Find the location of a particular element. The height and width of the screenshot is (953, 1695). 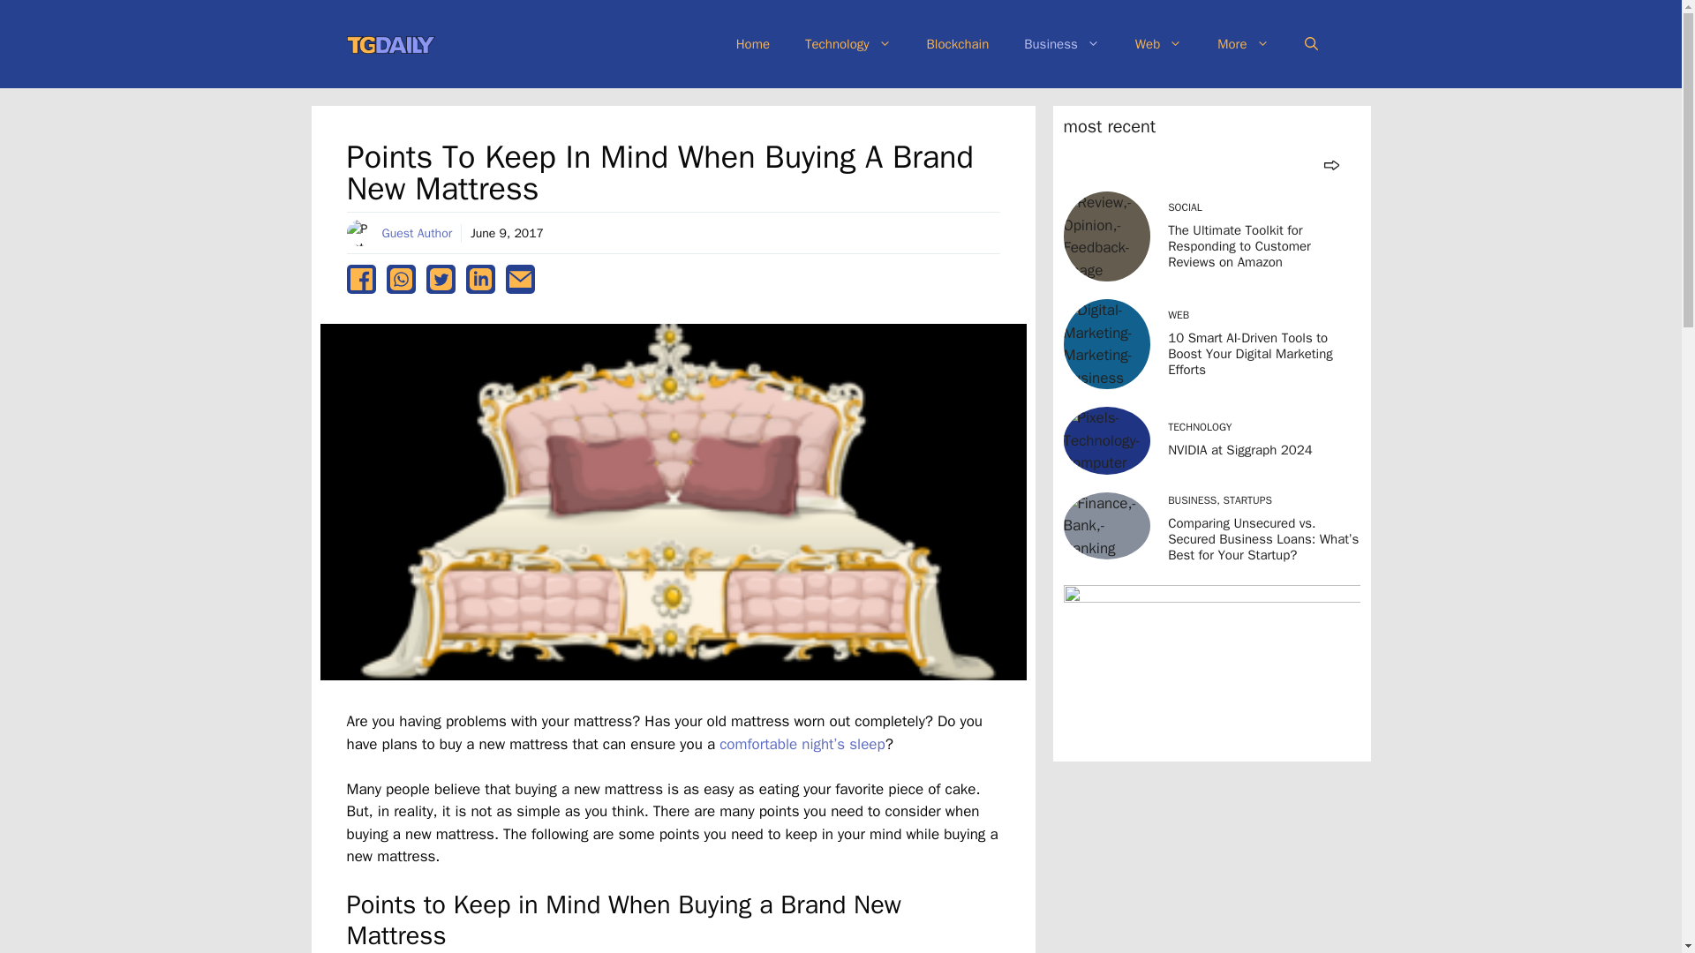

Blockchain is located at coordinates (957, 44).